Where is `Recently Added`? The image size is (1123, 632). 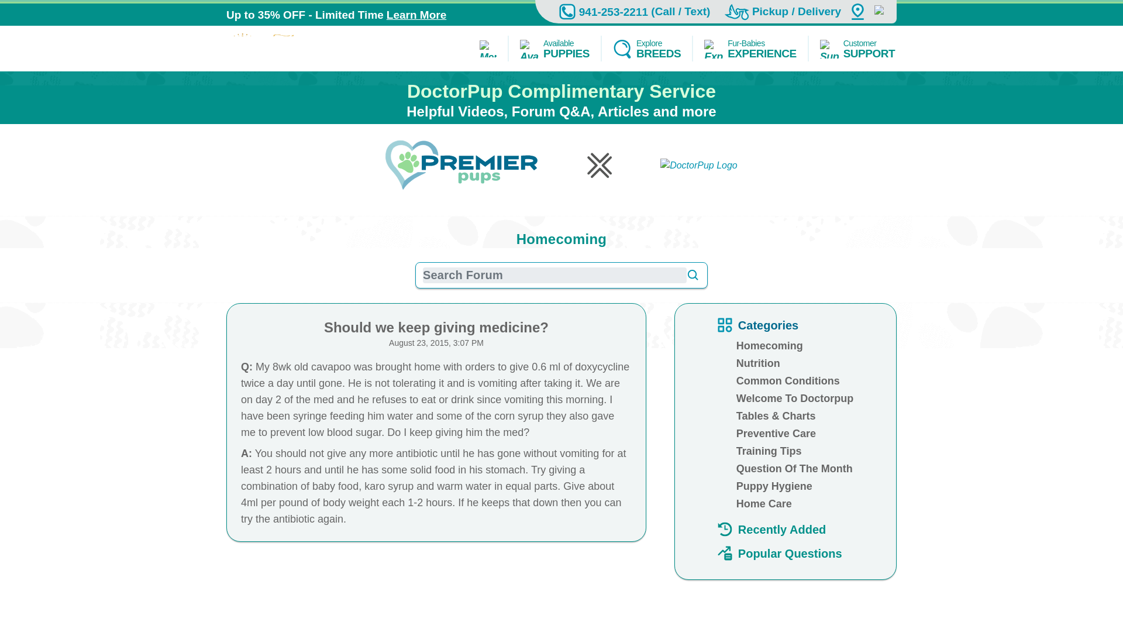
Recently Added is located at coordinates (758, 363).